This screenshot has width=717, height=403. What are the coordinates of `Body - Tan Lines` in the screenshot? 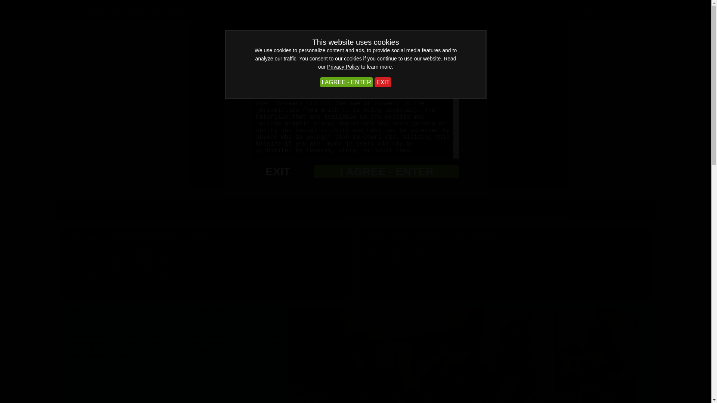 It's located at (183, 369).